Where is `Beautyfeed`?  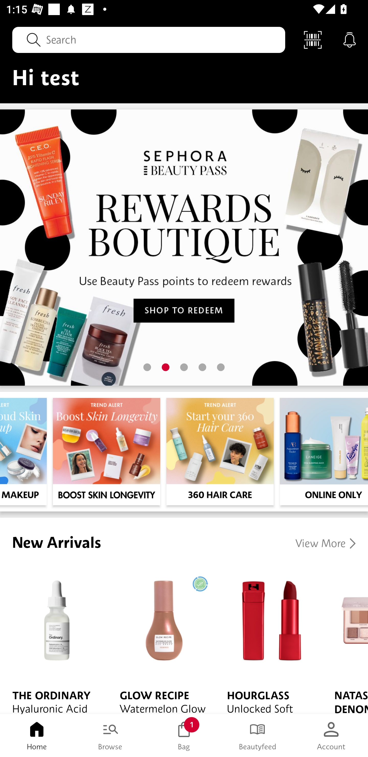 Beautyfeed is located at coordinates (258, 736).